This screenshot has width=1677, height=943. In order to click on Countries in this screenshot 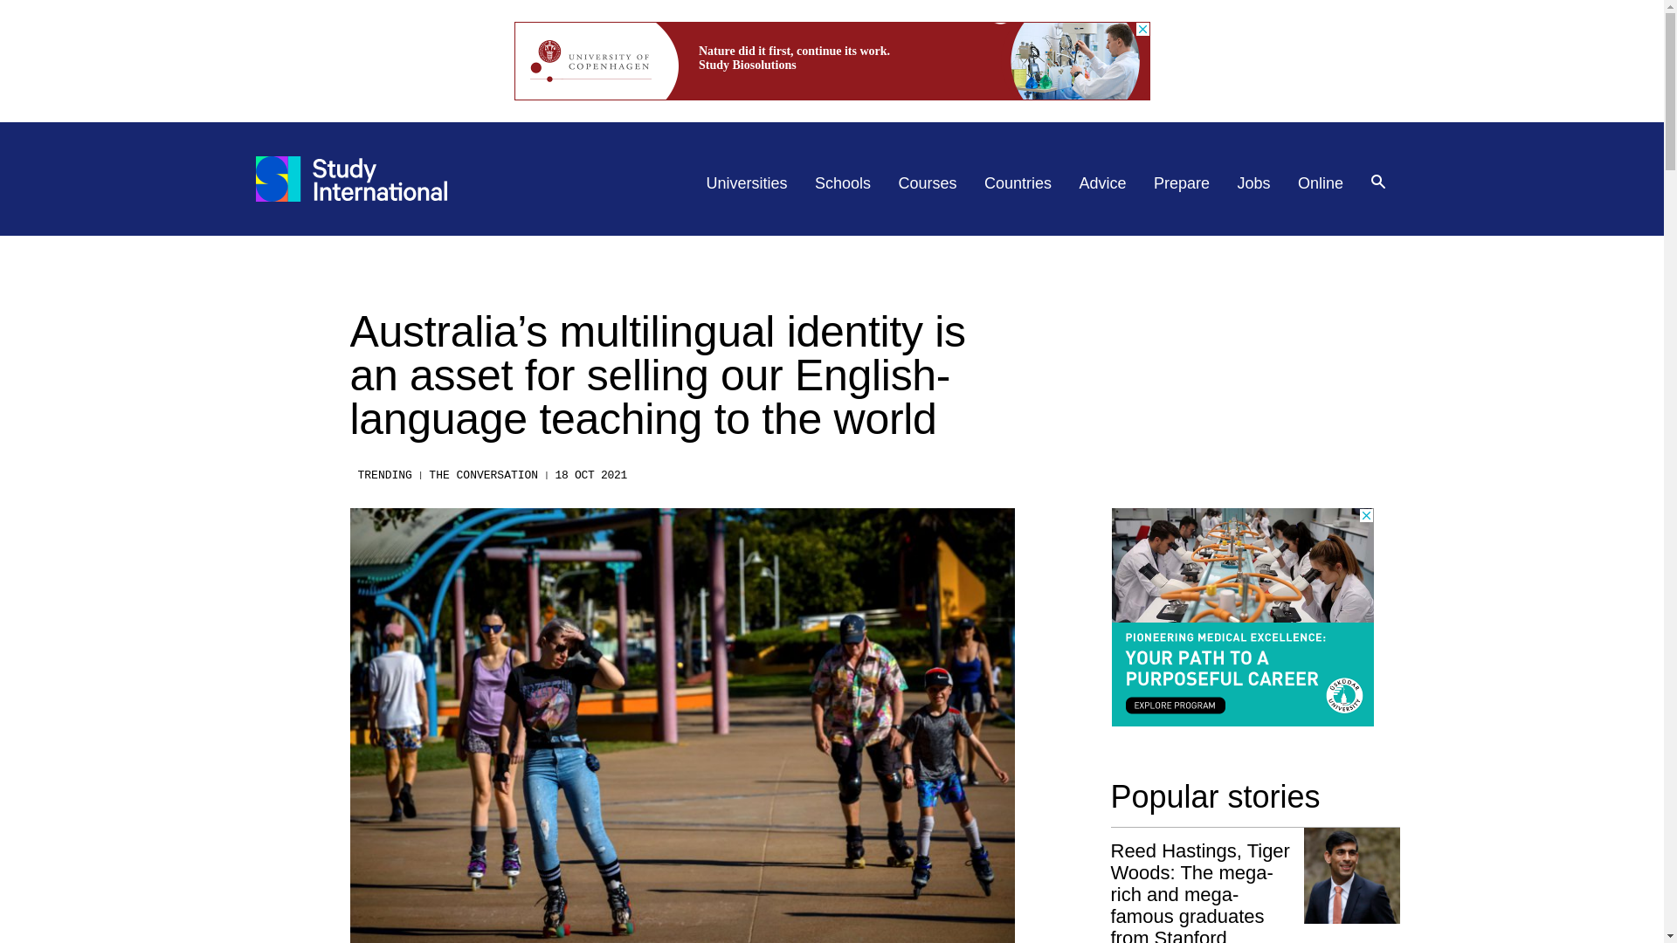, I will do `click(1018, 183)`.